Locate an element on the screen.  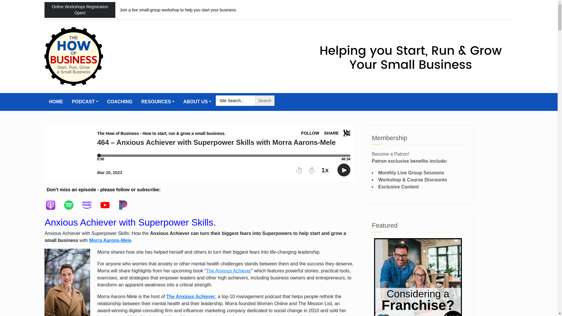
RESOURCES is located at coordinates (158, 102).